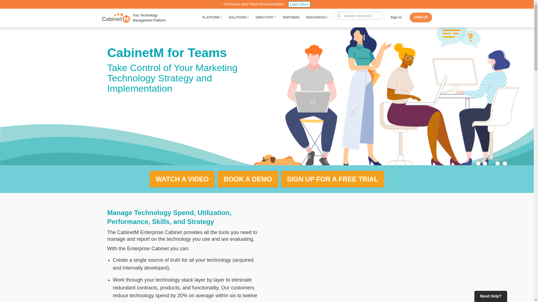  Describe the element at coordinates (238, 18) in the screenshot. I see `SOLUTIONS` at that location.